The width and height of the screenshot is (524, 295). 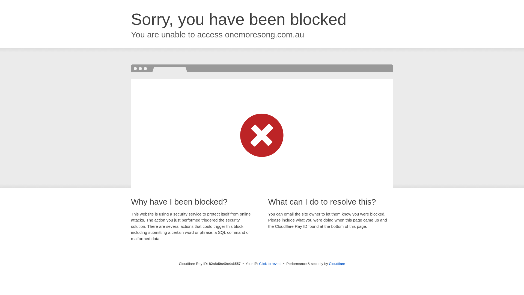 I want to click on Click to reveal, so click(x=270, y=264).